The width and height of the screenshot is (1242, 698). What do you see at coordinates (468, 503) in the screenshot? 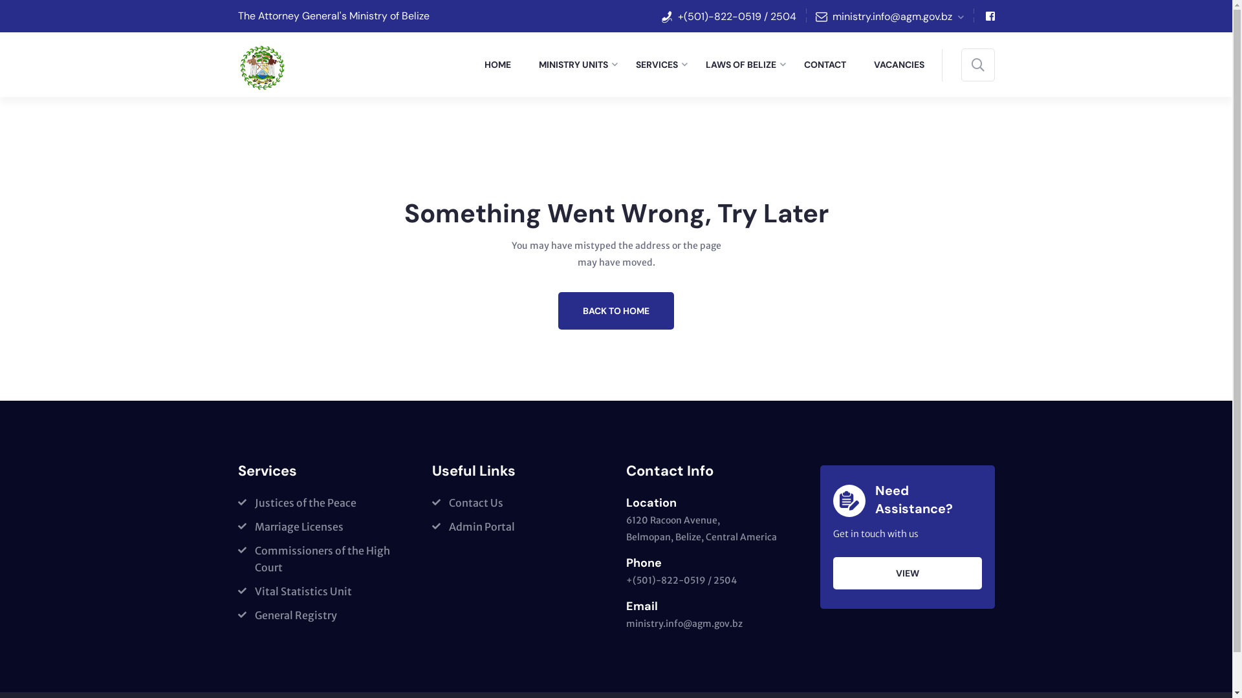
I see `Contact Us` at bounding box center [468, 503].